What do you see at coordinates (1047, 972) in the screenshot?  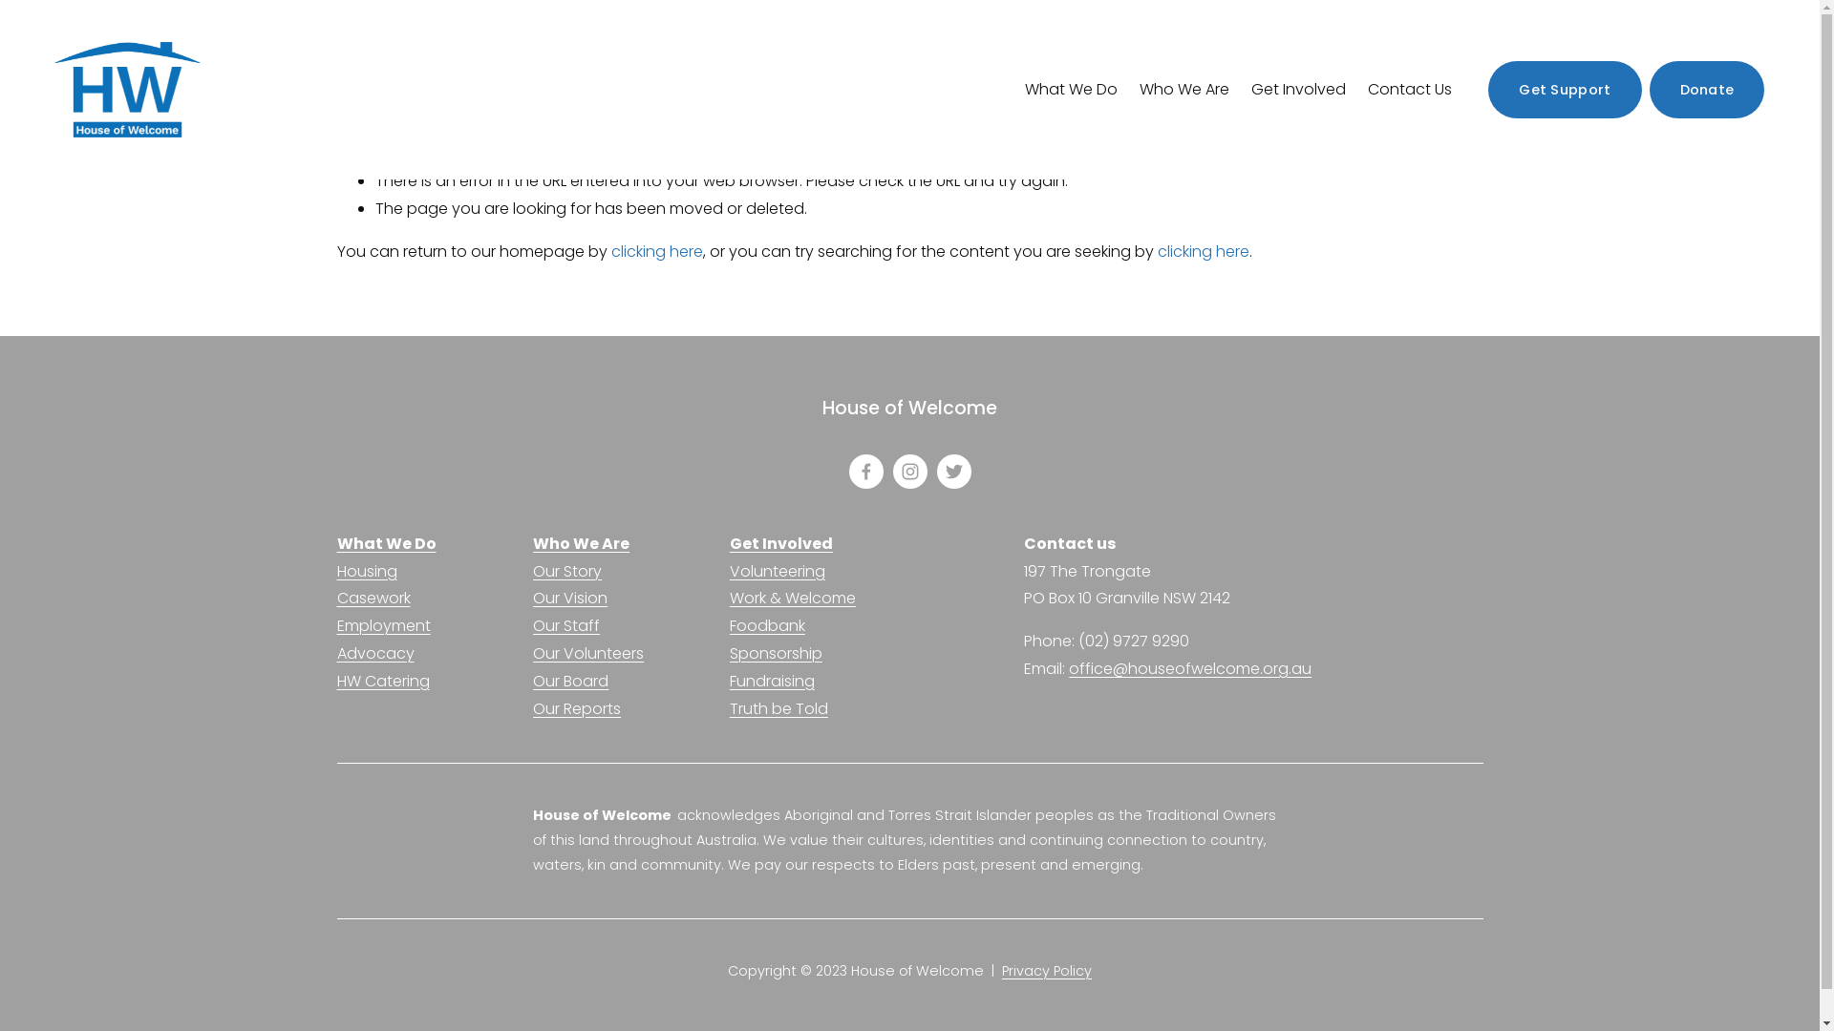 I see `Privacy Policy` at bounding box center [1047, 972].